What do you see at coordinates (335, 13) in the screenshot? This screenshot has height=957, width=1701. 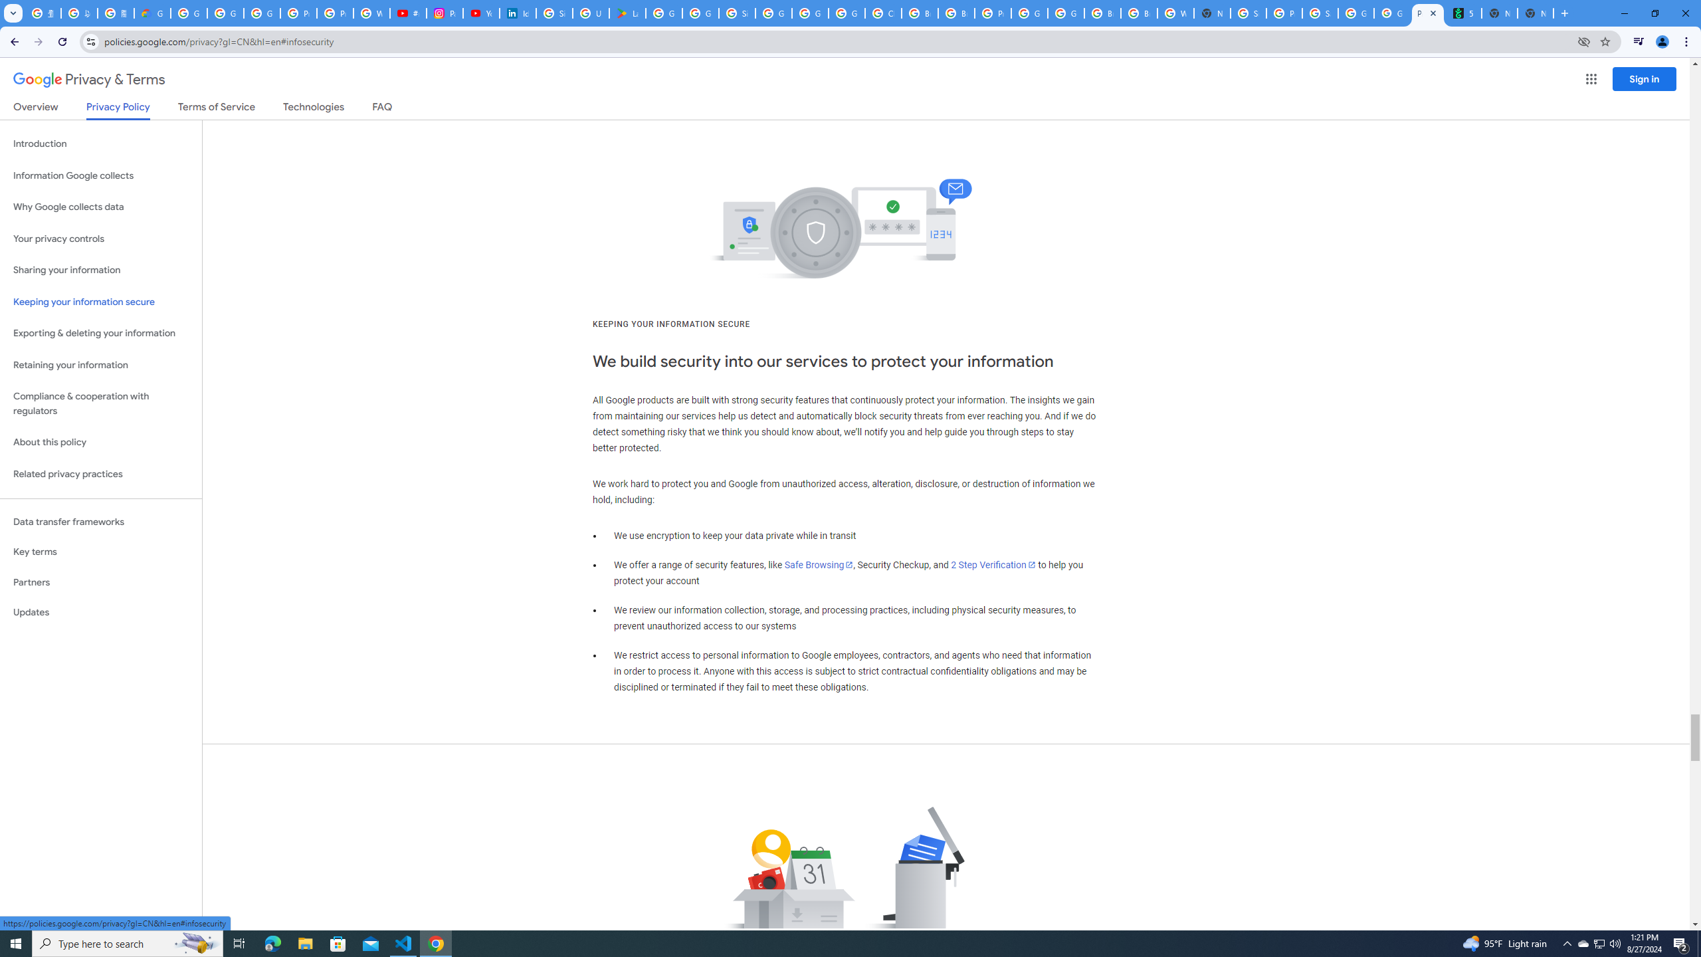 I see `Privacy Help Center - Policies Help` at bounding box center [335, 13].